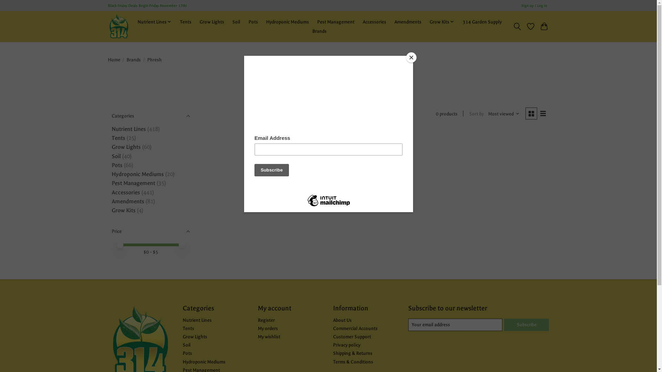 This screenshot has height=372, width=662. I want to click on Hydroponic Mediums, so click(288, 22).